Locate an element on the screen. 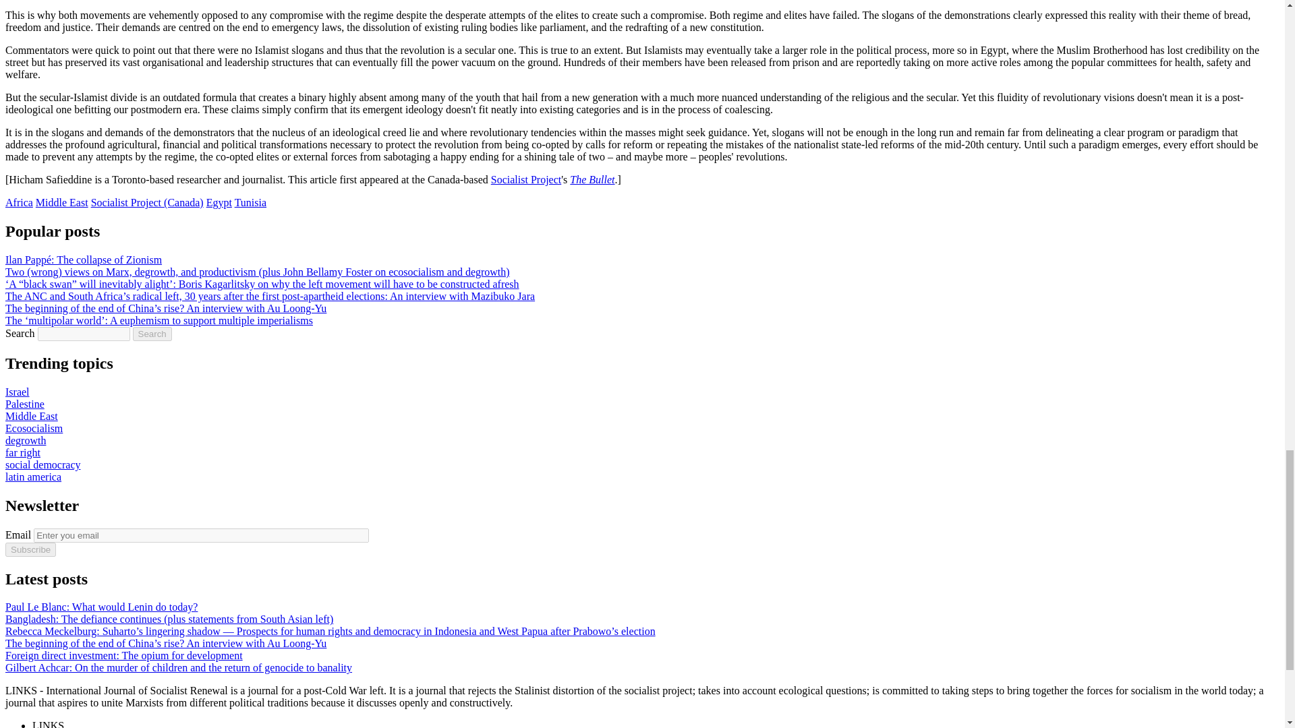 This screenshot has width=1295, height=728. far right is located at coordinates (22, 453).